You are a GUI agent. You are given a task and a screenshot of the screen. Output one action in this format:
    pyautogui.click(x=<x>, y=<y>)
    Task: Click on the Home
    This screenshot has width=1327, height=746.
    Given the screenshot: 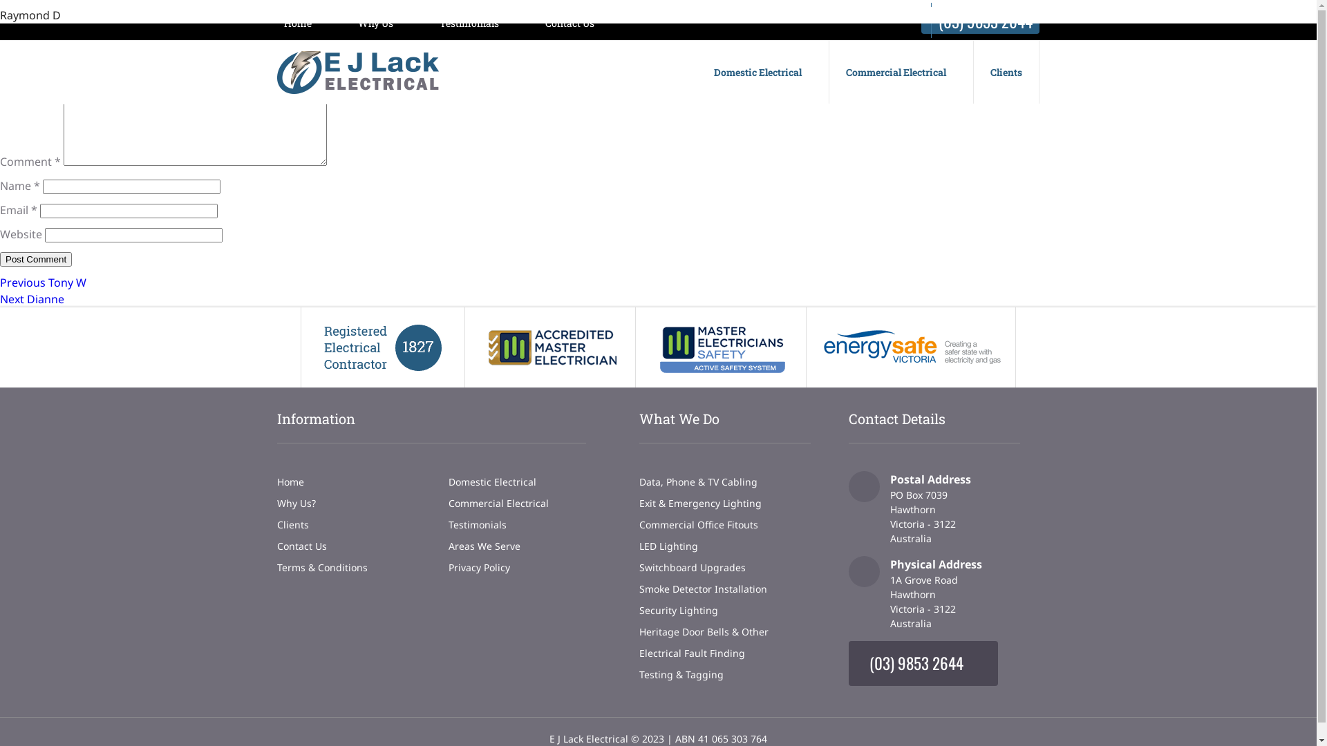 What is the action you would take?
    pyautogui.click(x=298, y=23)
    